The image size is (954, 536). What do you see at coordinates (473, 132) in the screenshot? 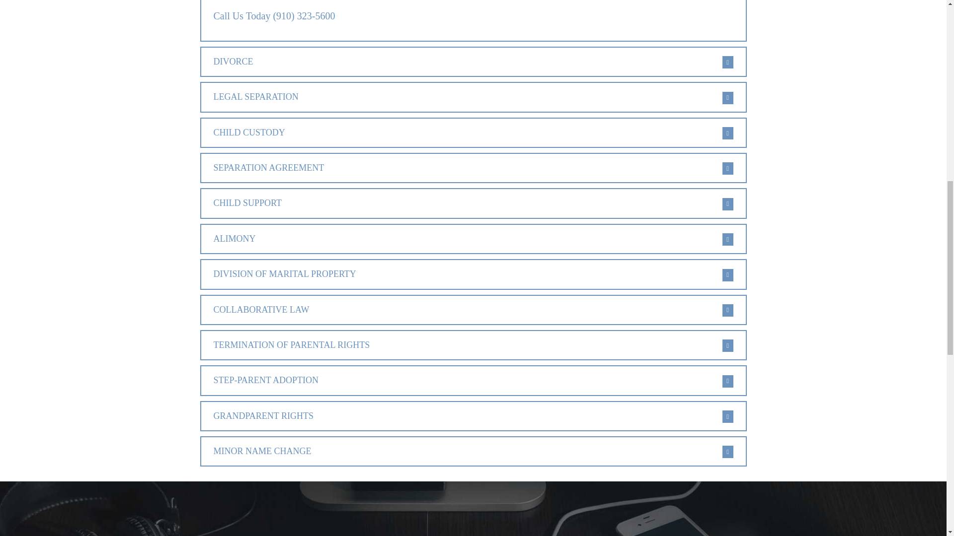
I see `CHILD CUSTODY` at bounding box center [473, 132].